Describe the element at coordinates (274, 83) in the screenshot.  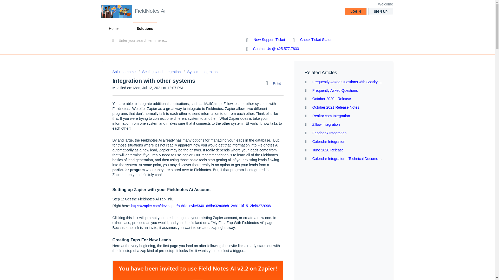
I see `Print this Article` at that location.